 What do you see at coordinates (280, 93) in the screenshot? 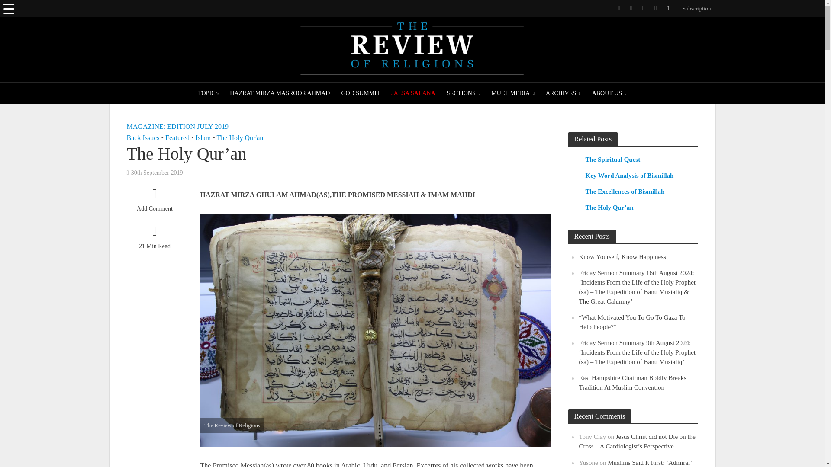
I see `HAZRAT MIRZA MASROOR AHMAD` at bounding box center [280, 93].